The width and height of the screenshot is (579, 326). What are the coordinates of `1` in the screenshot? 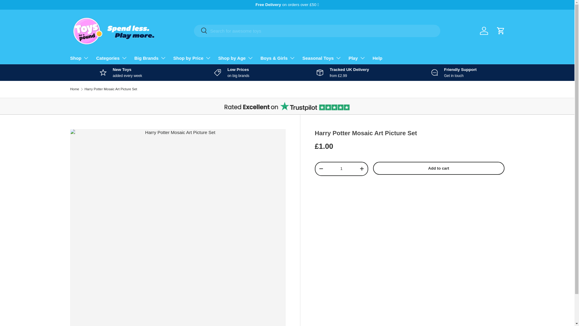 It's located at (341, 168).